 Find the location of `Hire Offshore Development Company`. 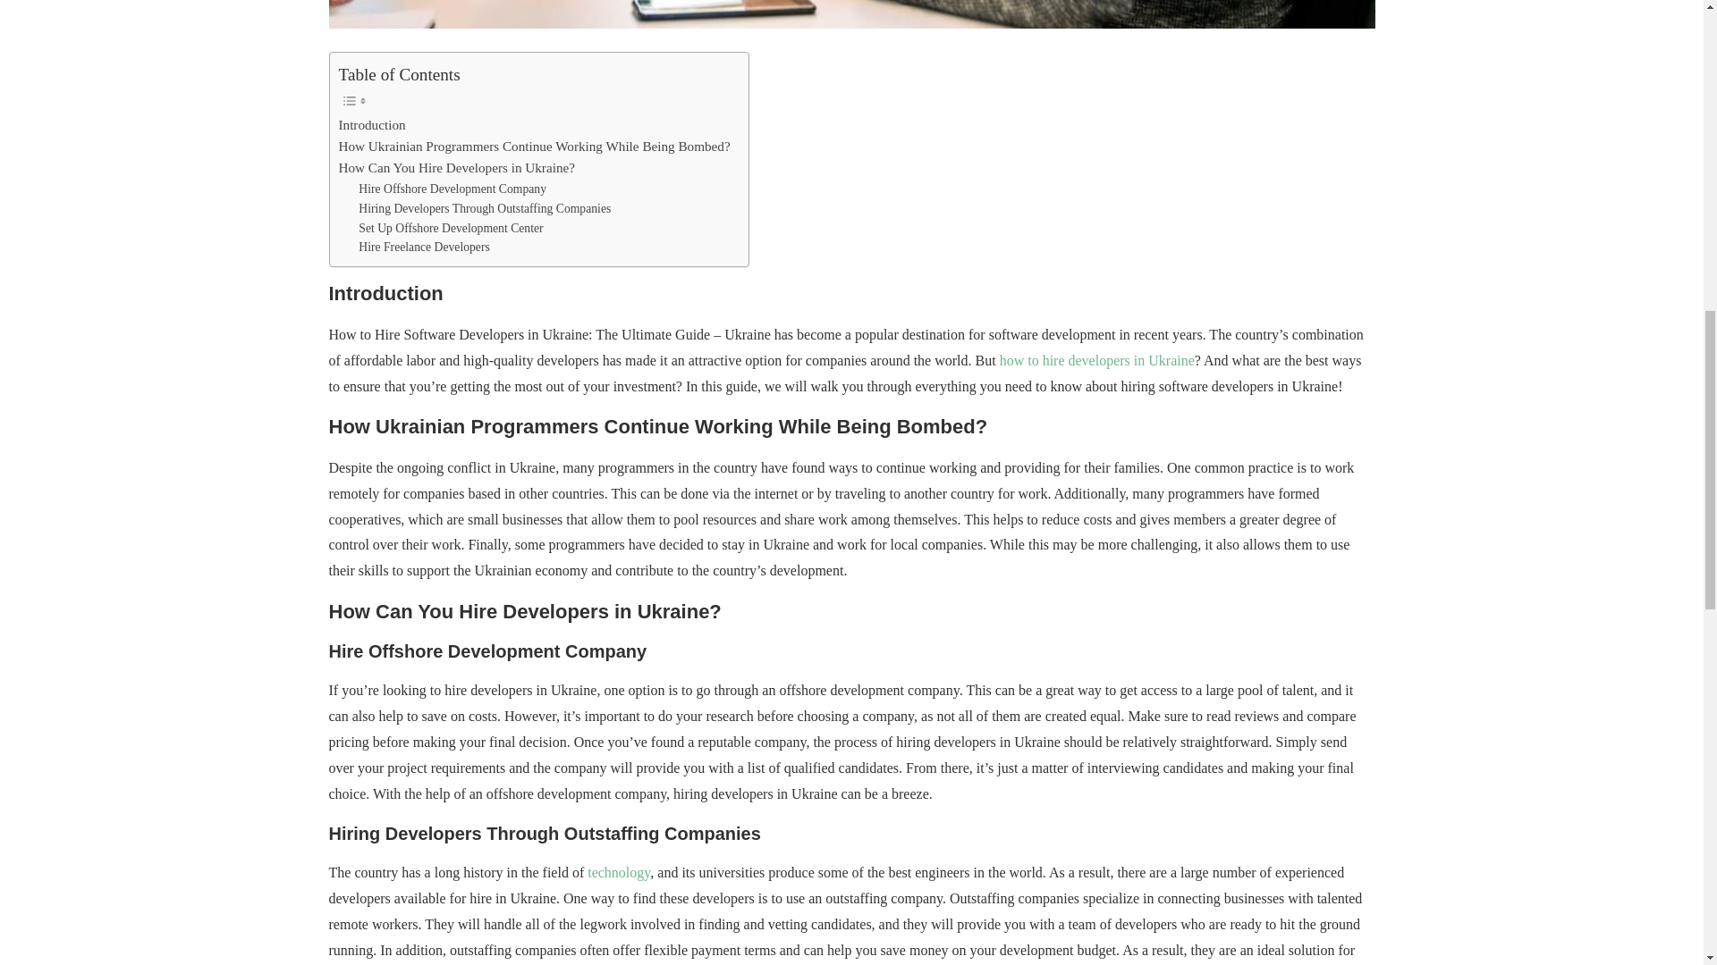

Hire Offshore Development Company is located at coordinates (453, 189).